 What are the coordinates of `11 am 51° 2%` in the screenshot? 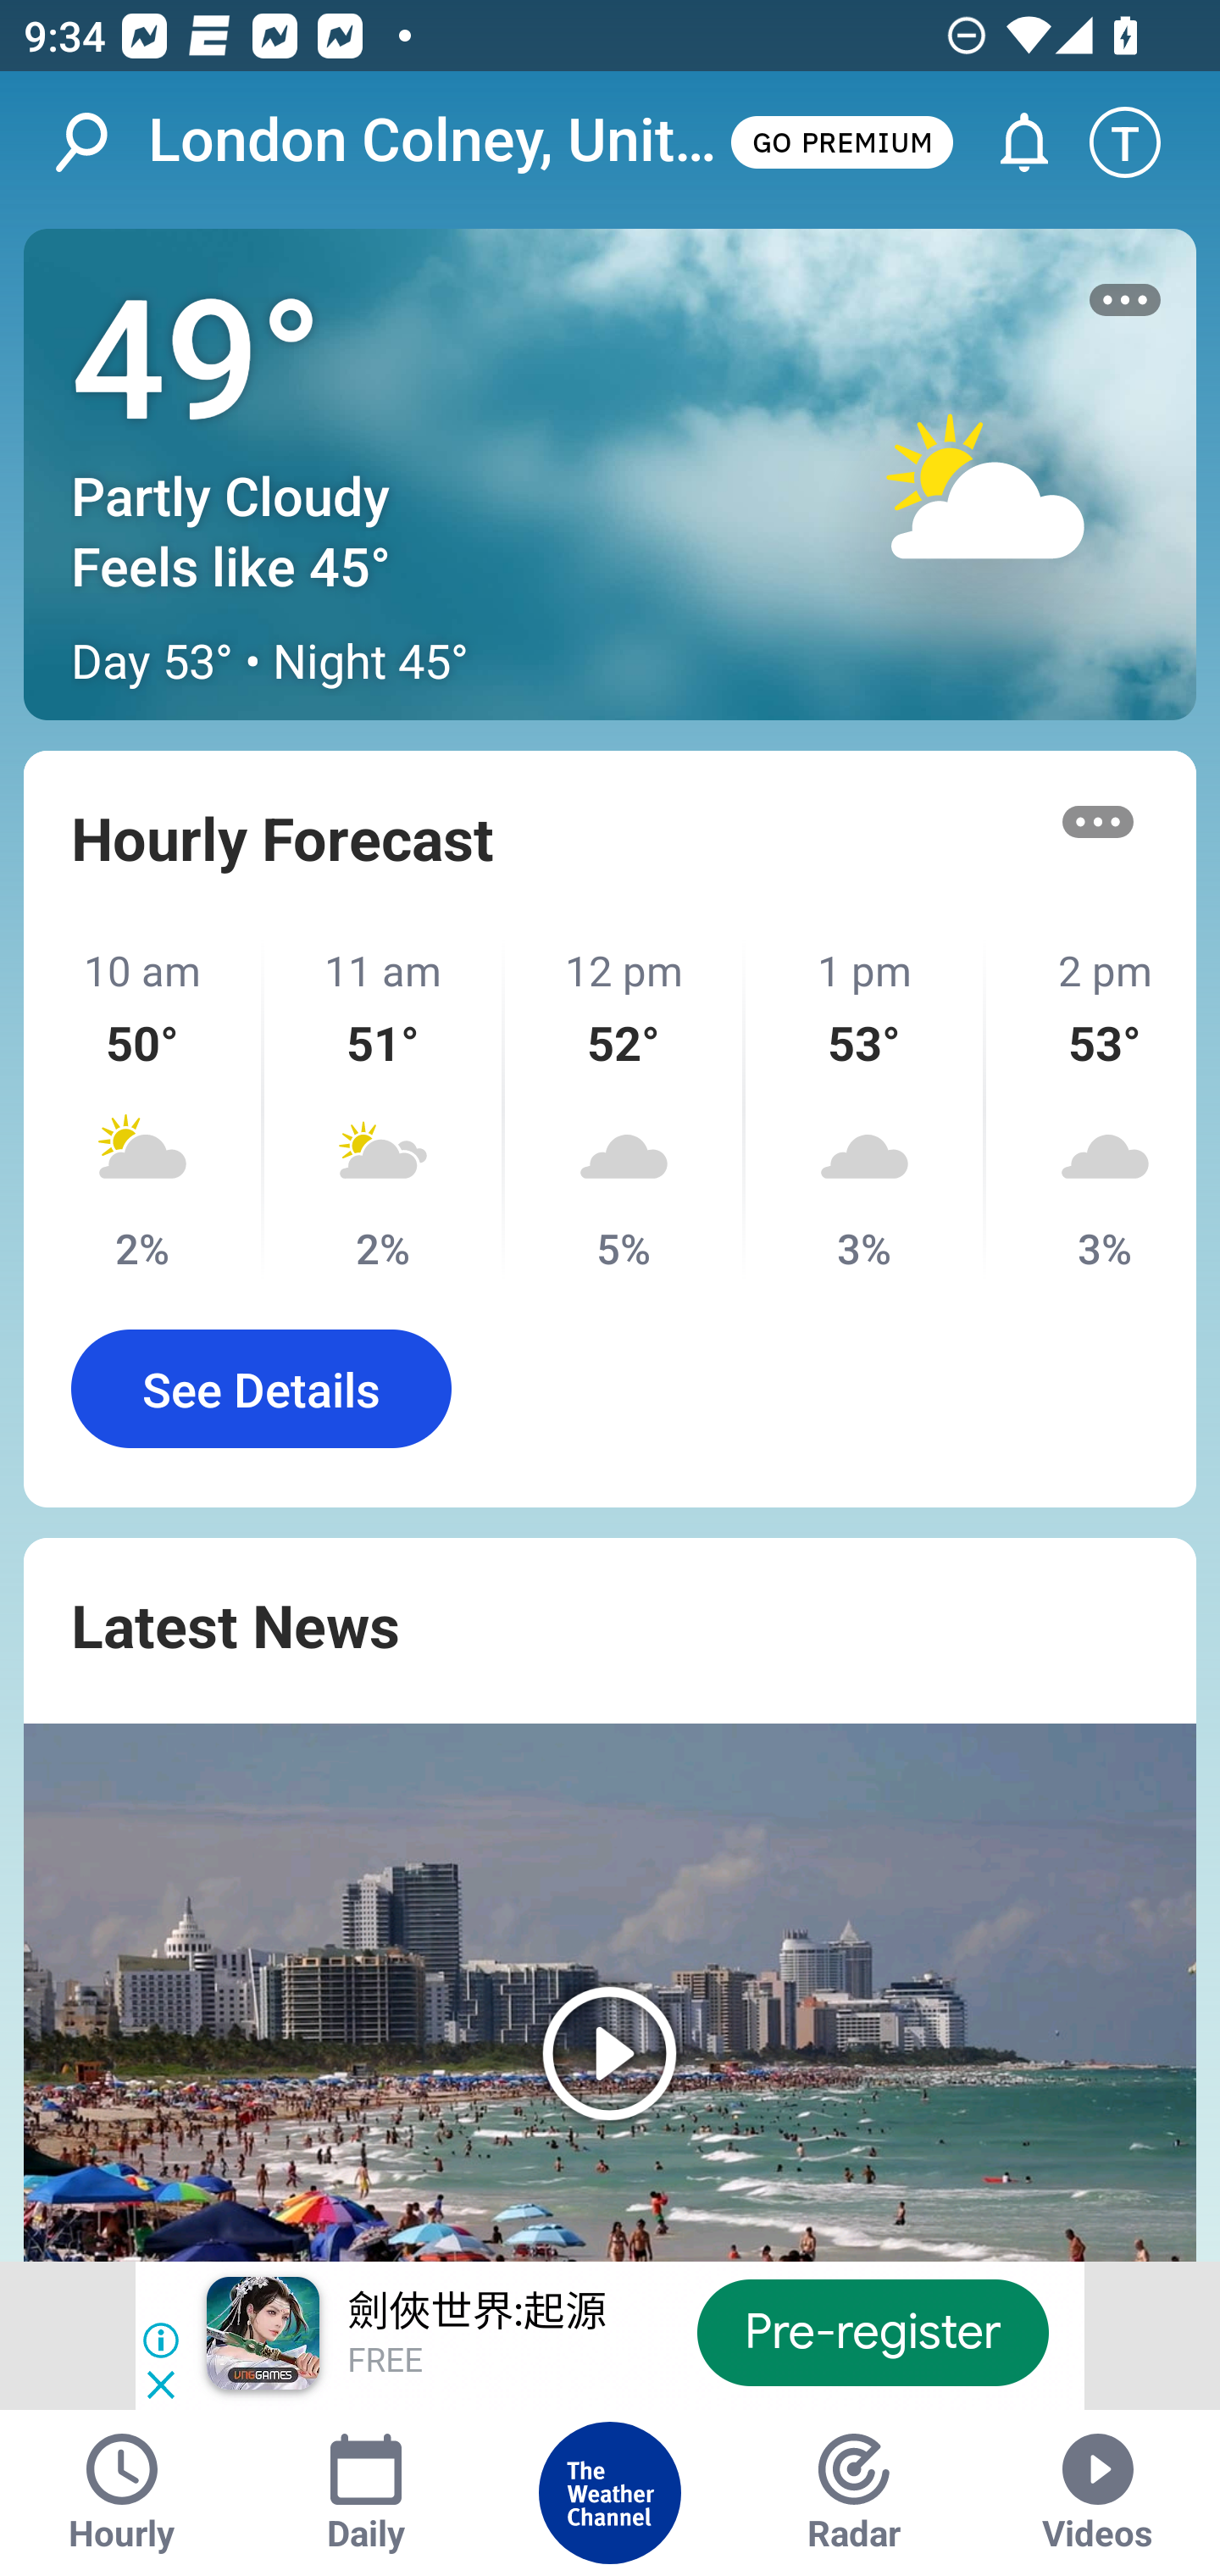 It's located at (385, 1108).